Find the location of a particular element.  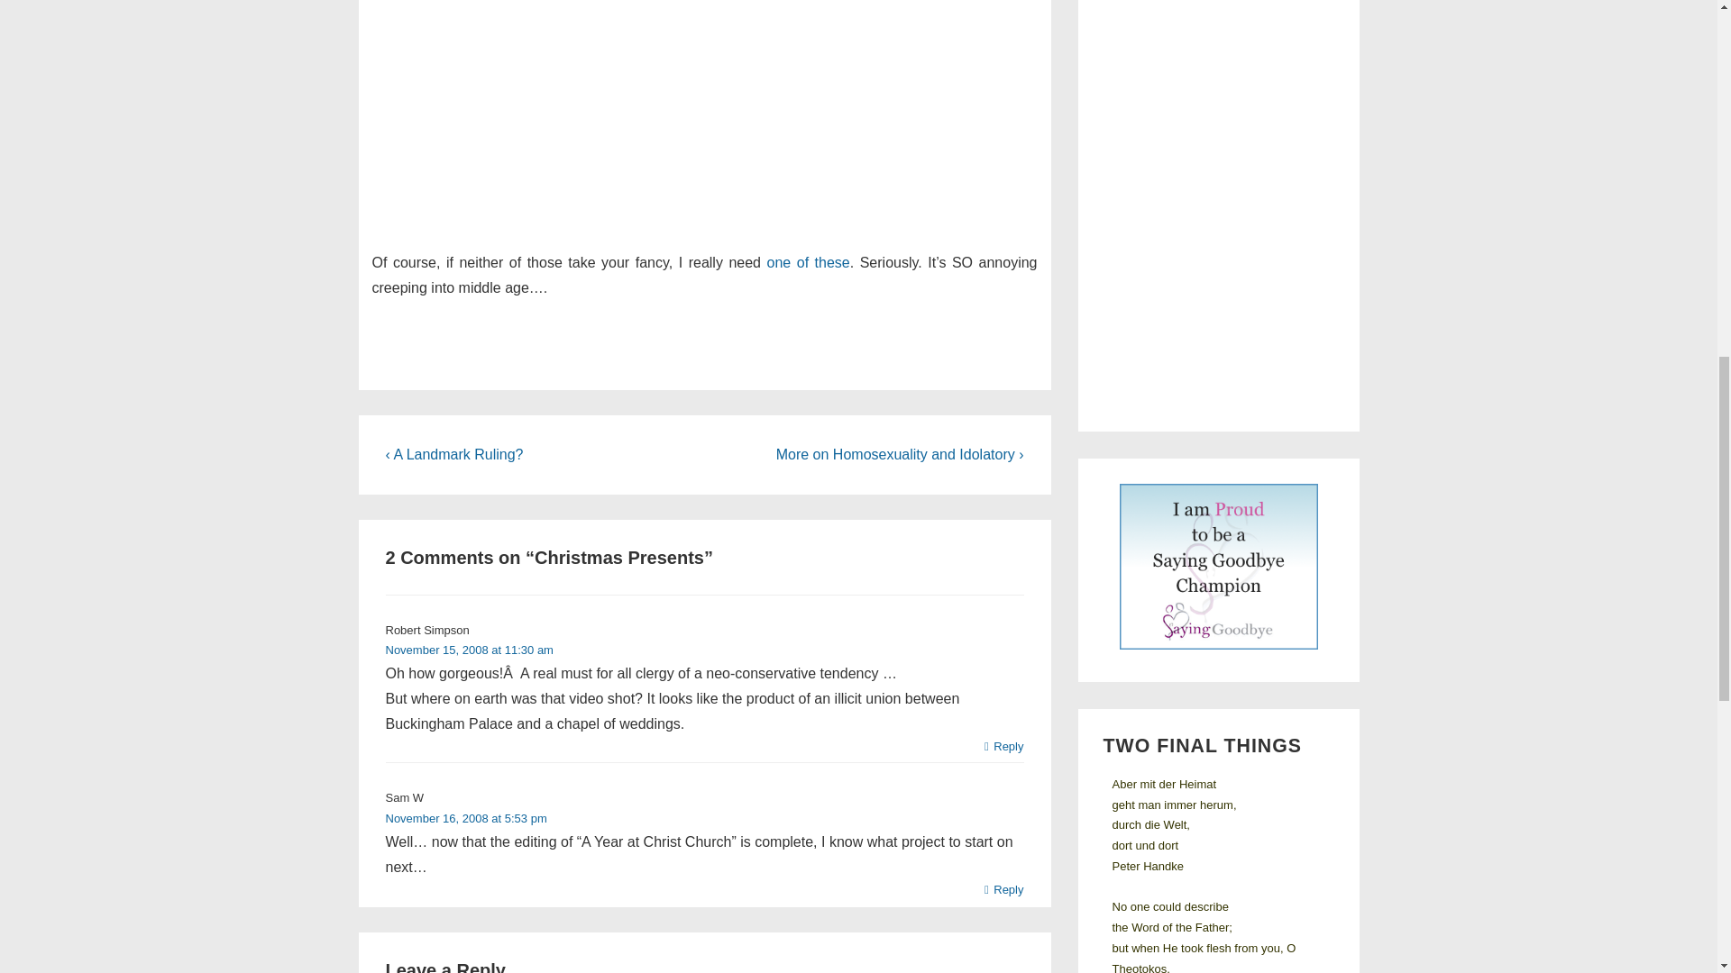

Reply is located at coordinates (1004, 890).